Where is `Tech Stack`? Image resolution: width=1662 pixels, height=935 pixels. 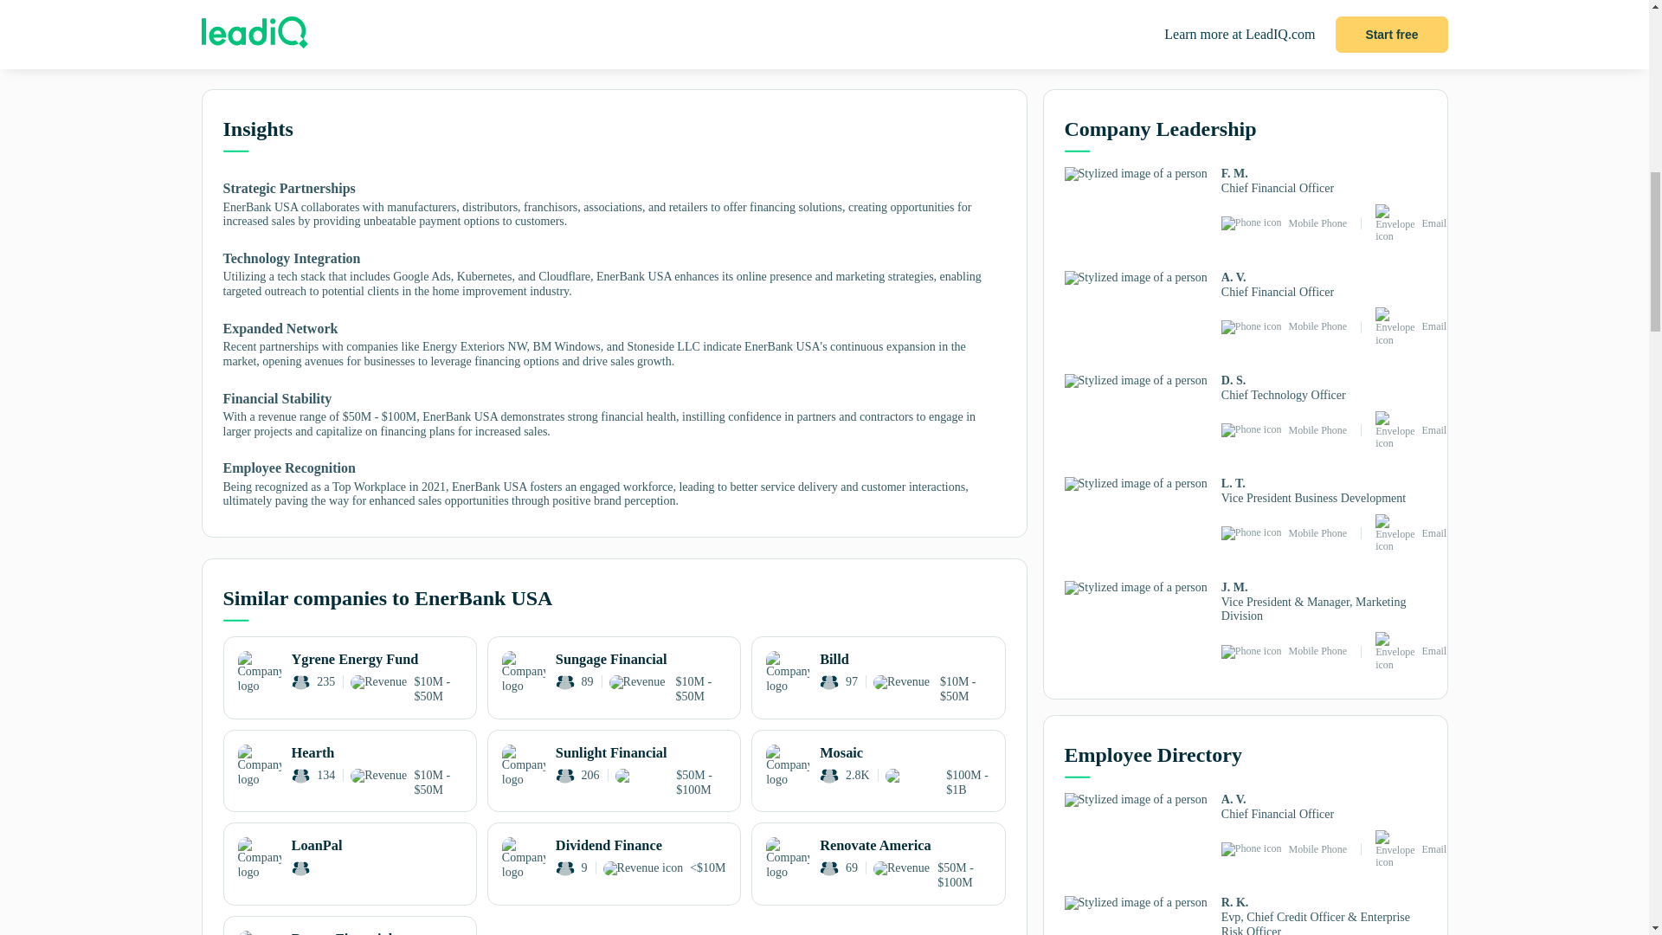
Tech Stack is located at coordinates (544, 53).